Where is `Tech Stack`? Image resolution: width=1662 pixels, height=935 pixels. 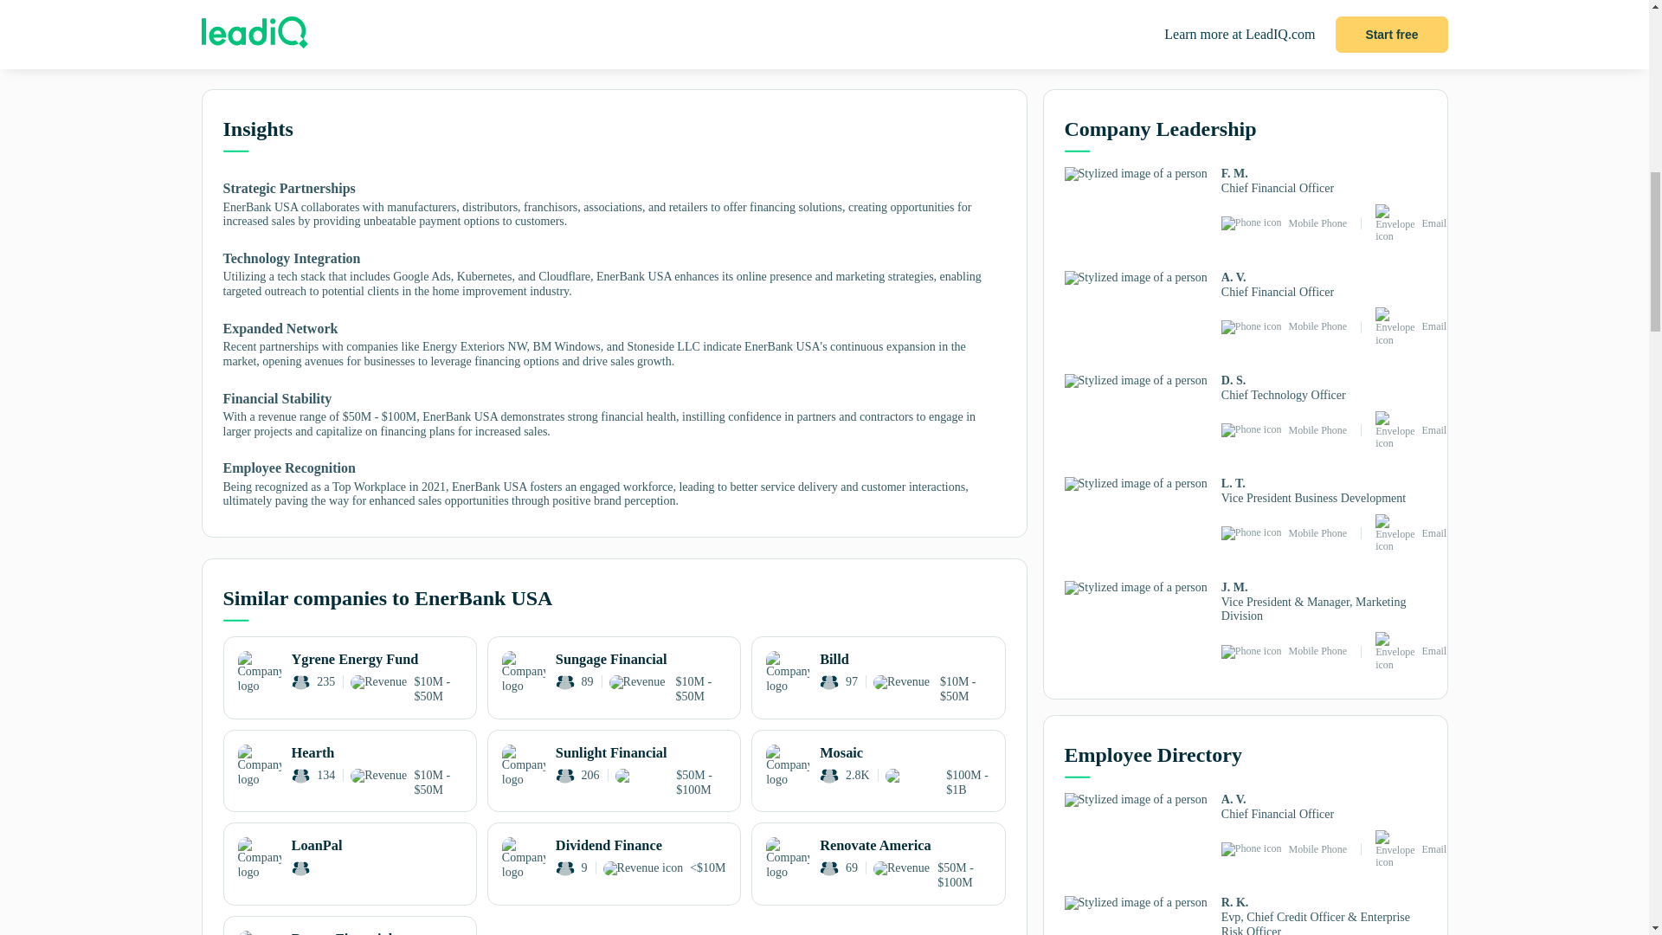
Tech Stack is located at coordinates (544, 53).